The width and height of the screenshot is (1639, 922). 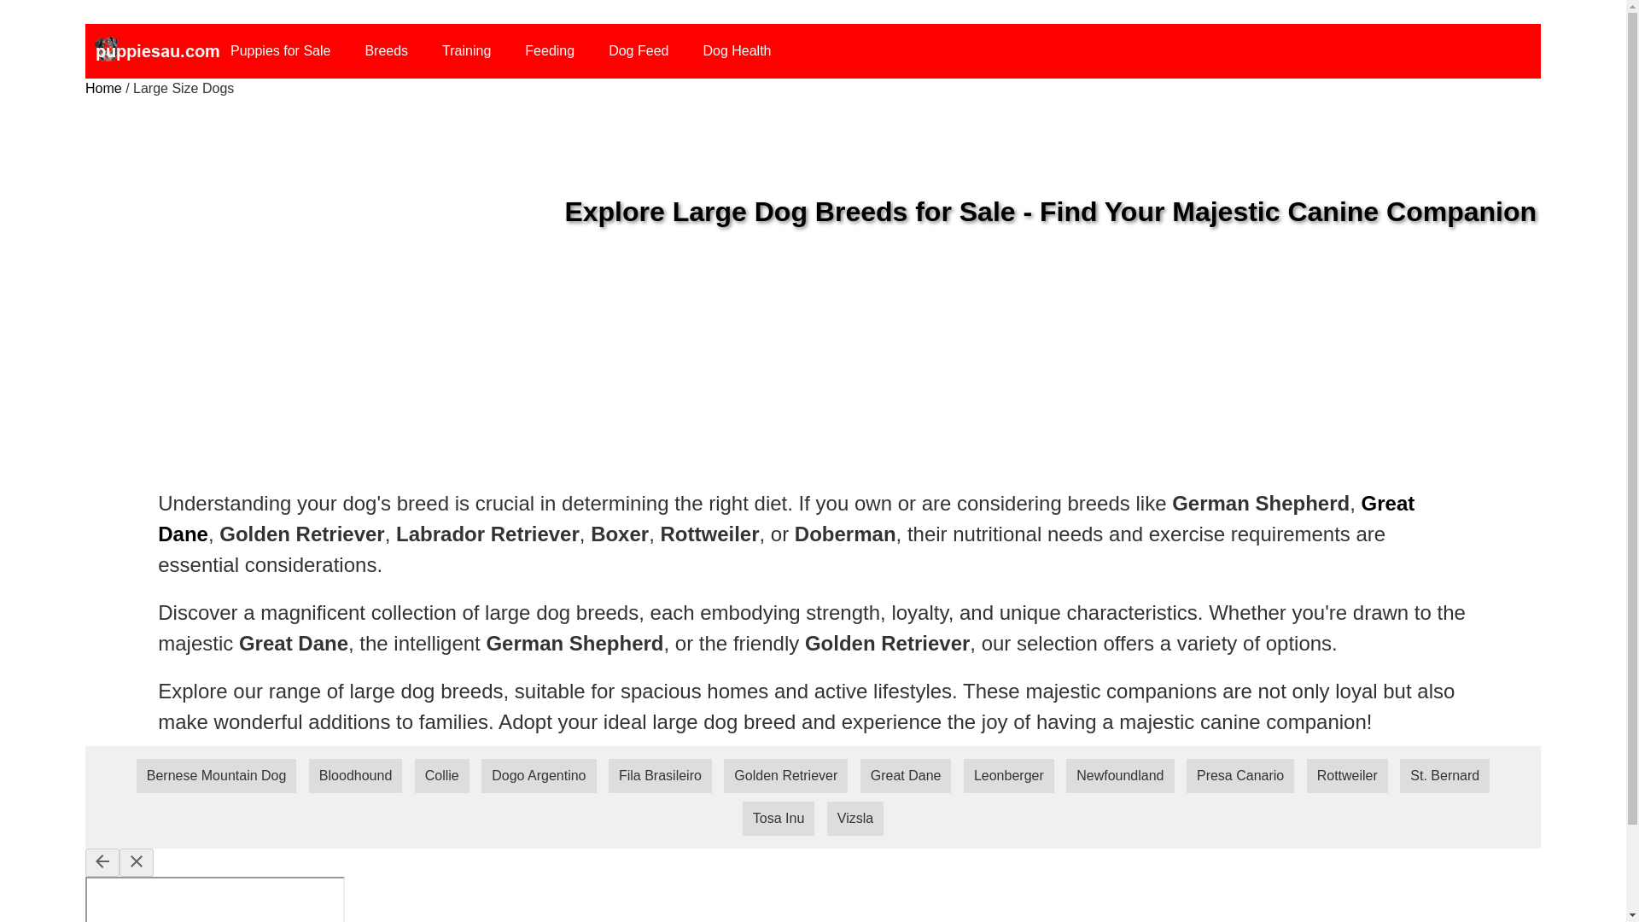 What do you see at coordinates (441, 775) in the screenshot?
I see `Collie` at bounding box center [441, 775].